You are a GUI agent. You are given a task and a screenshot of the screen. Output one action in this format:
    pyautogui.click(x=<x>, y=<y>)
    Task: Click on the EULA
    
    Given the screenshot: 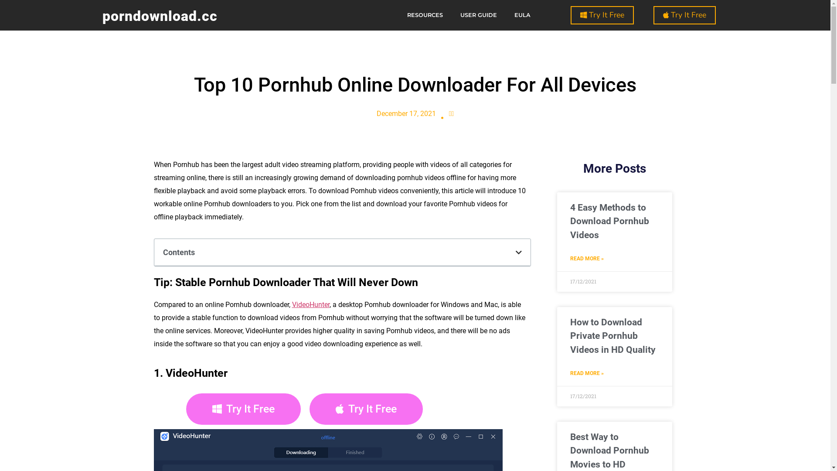 What is the action you would take?
    pyautogui.click(x=522, y=15)
    